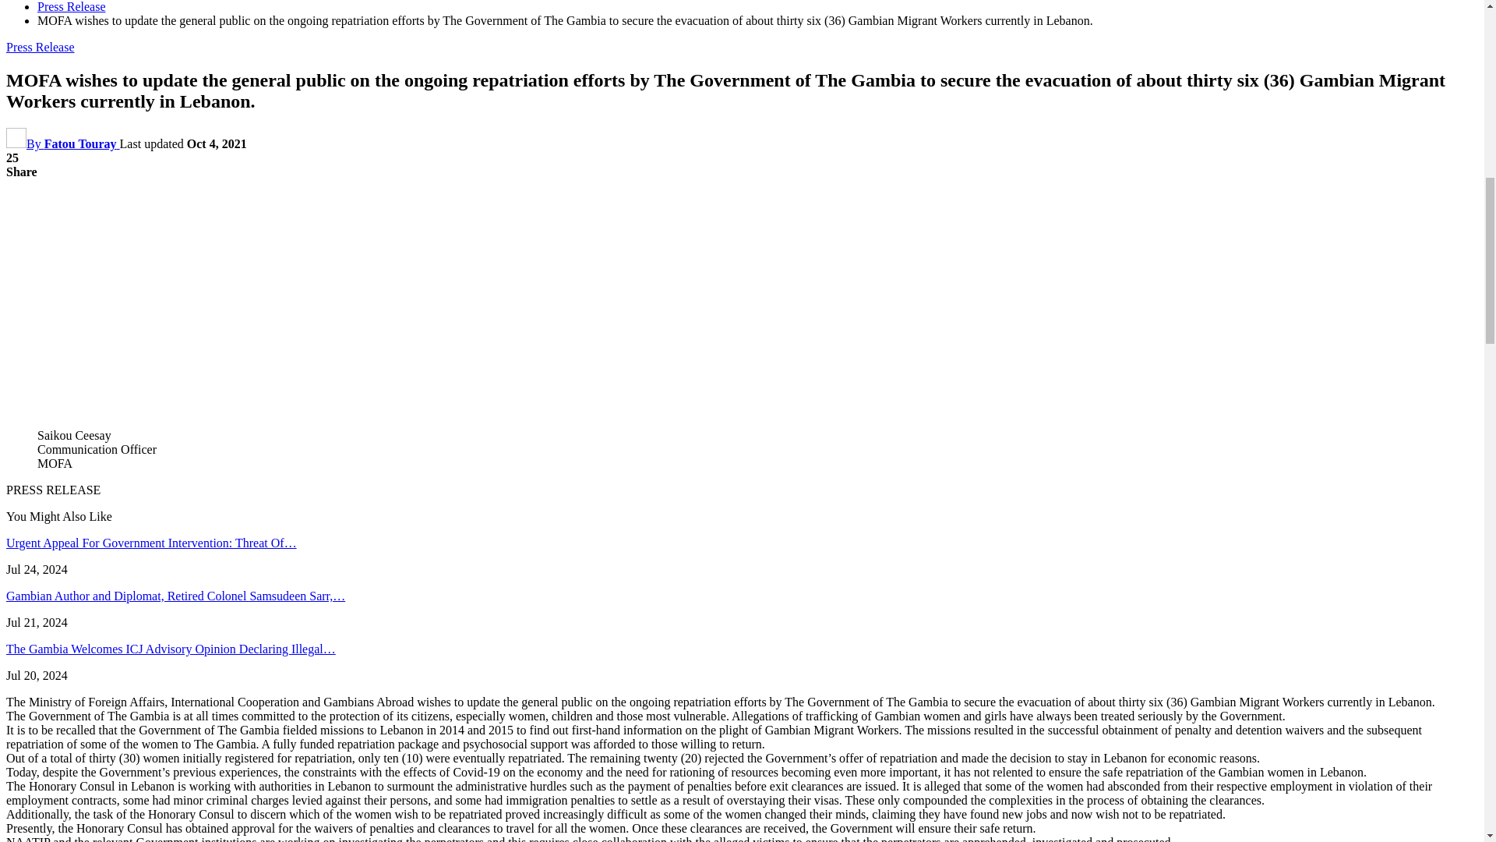 The image size is (1496, 842). I want to click on Press Release, so click(72, 6).